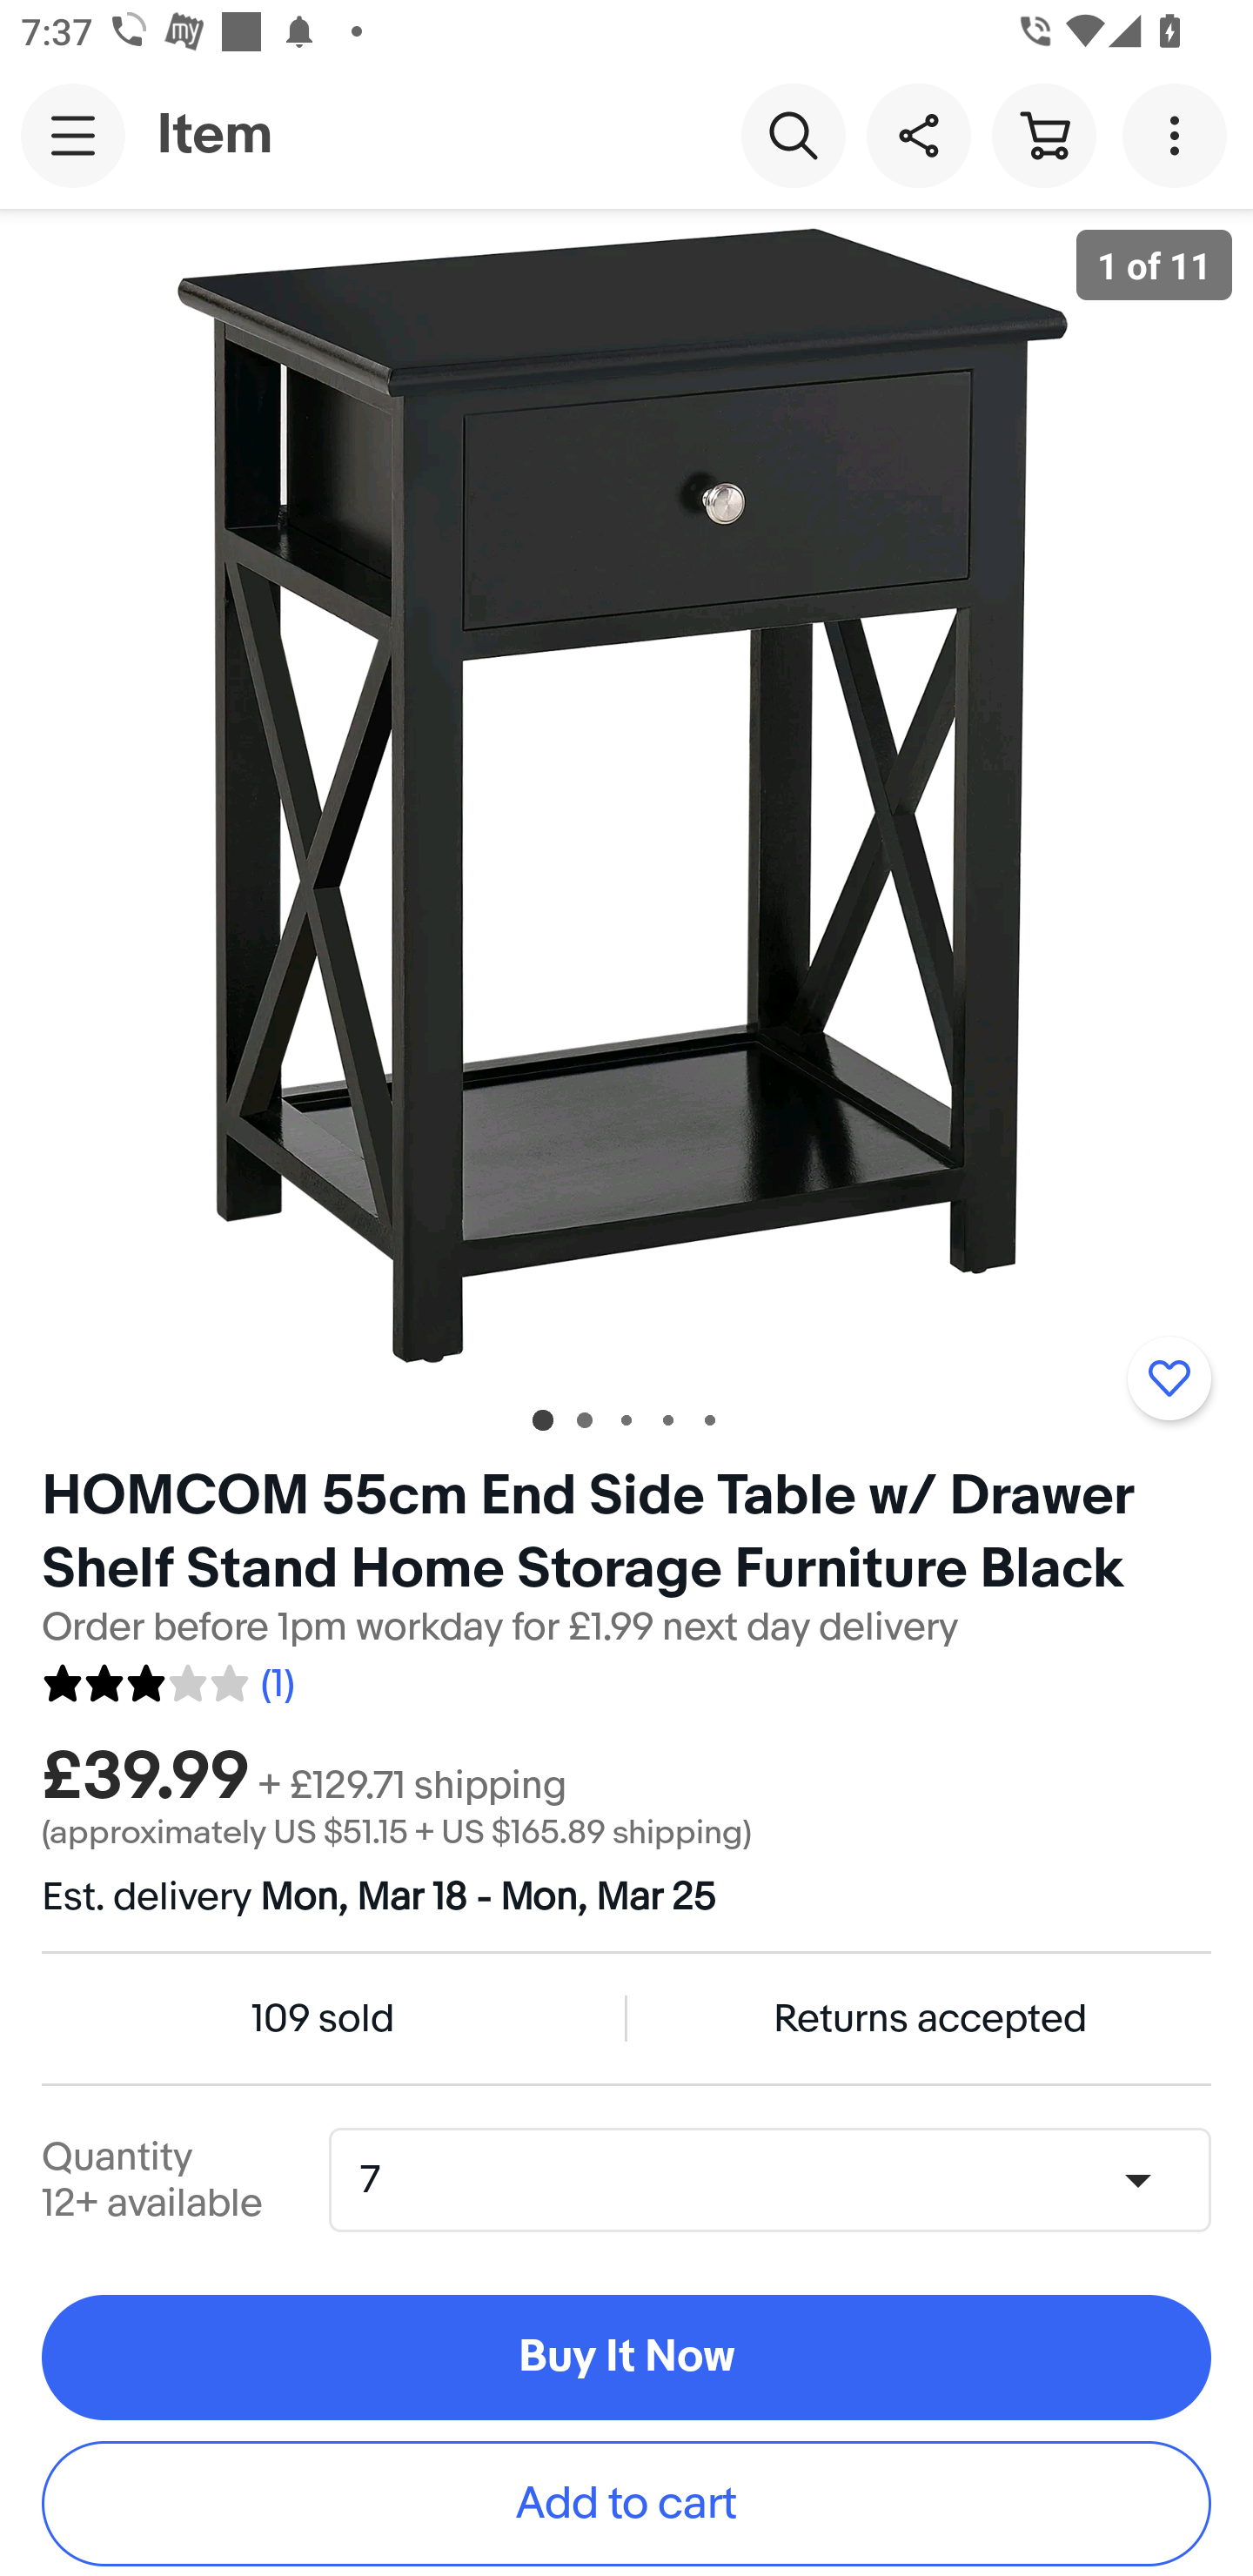 The image size is (1253, 2576). Describe the element at coordinates (626, 2358) in the screenshot. I see `Buy It Now` at that location.